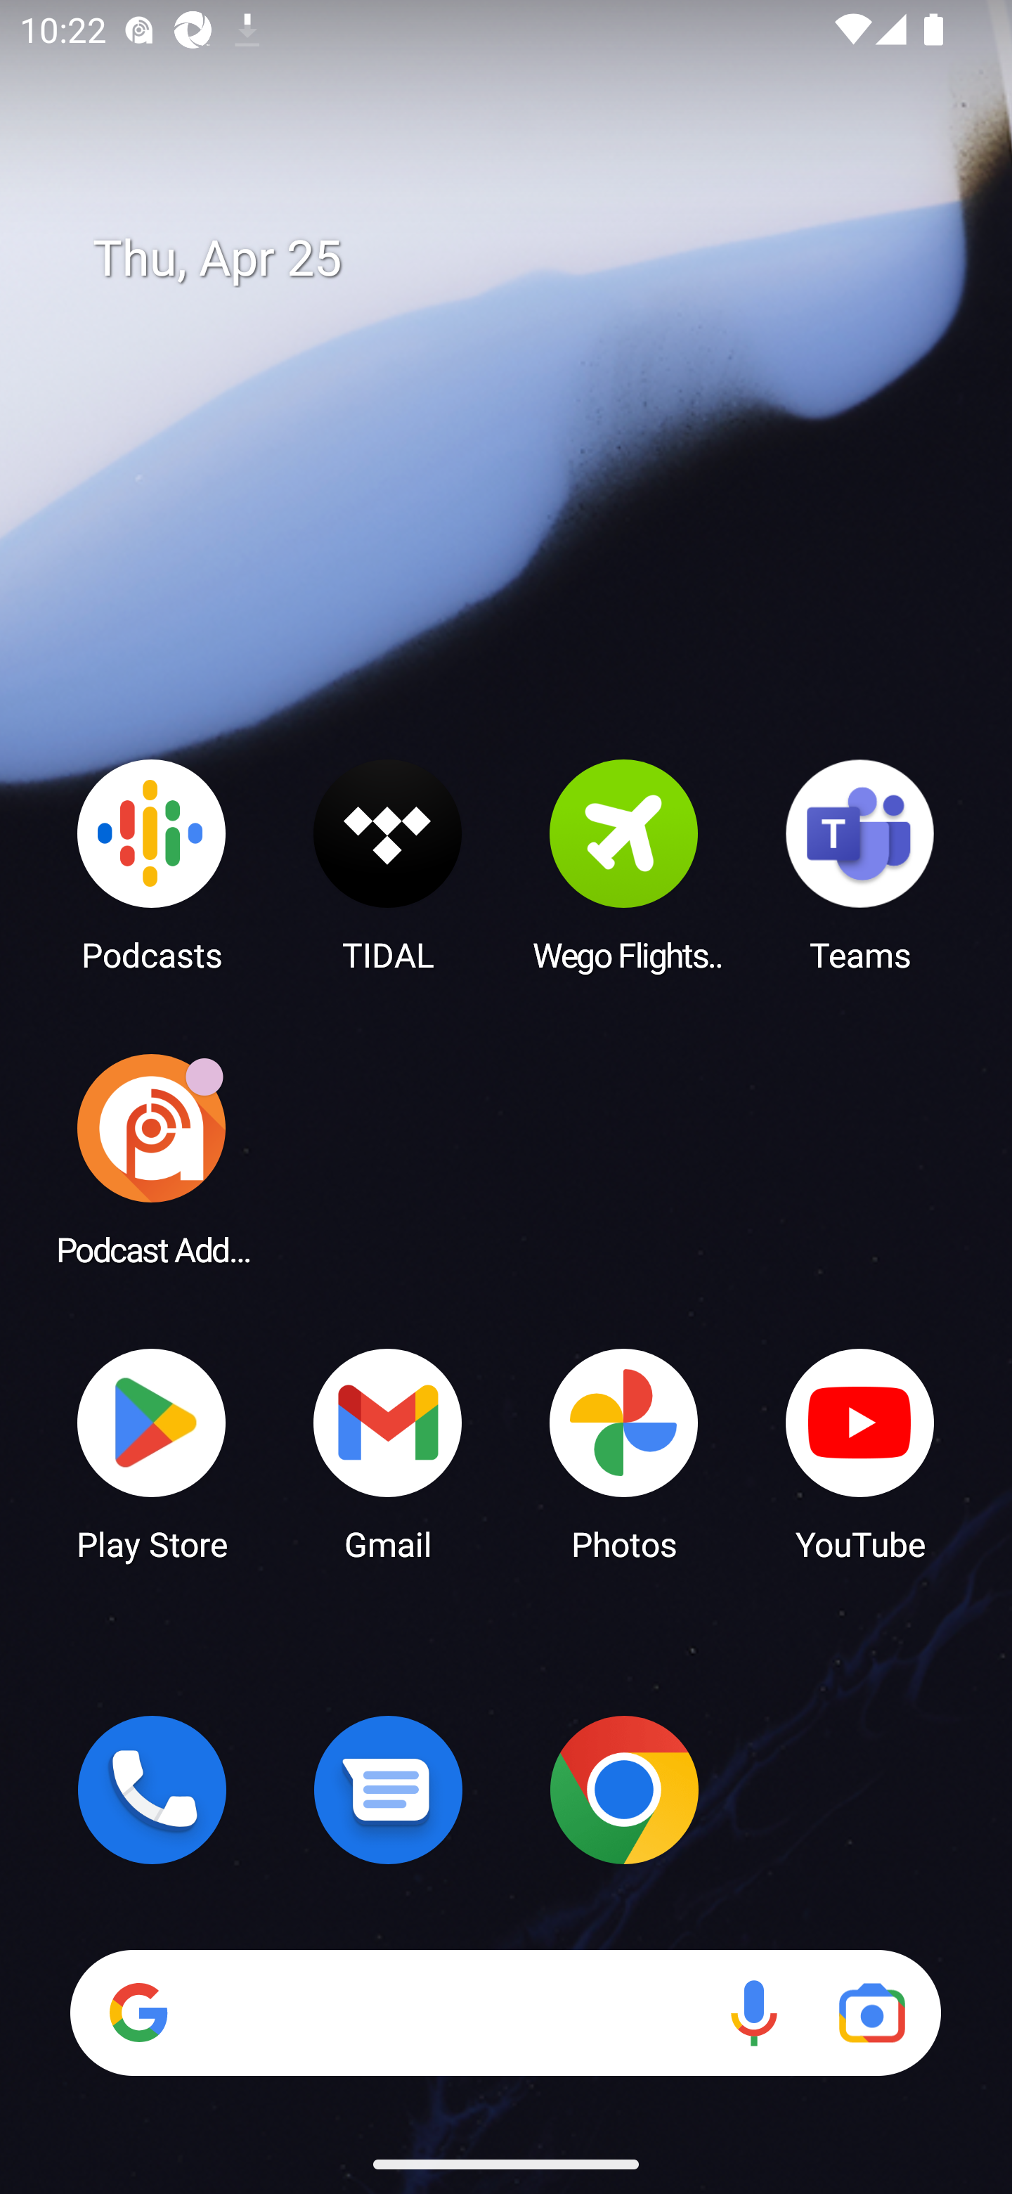  Describe the element at coordinates (624, 864) in the screenshot. I see `Wego Flights & Hotels` at that location.